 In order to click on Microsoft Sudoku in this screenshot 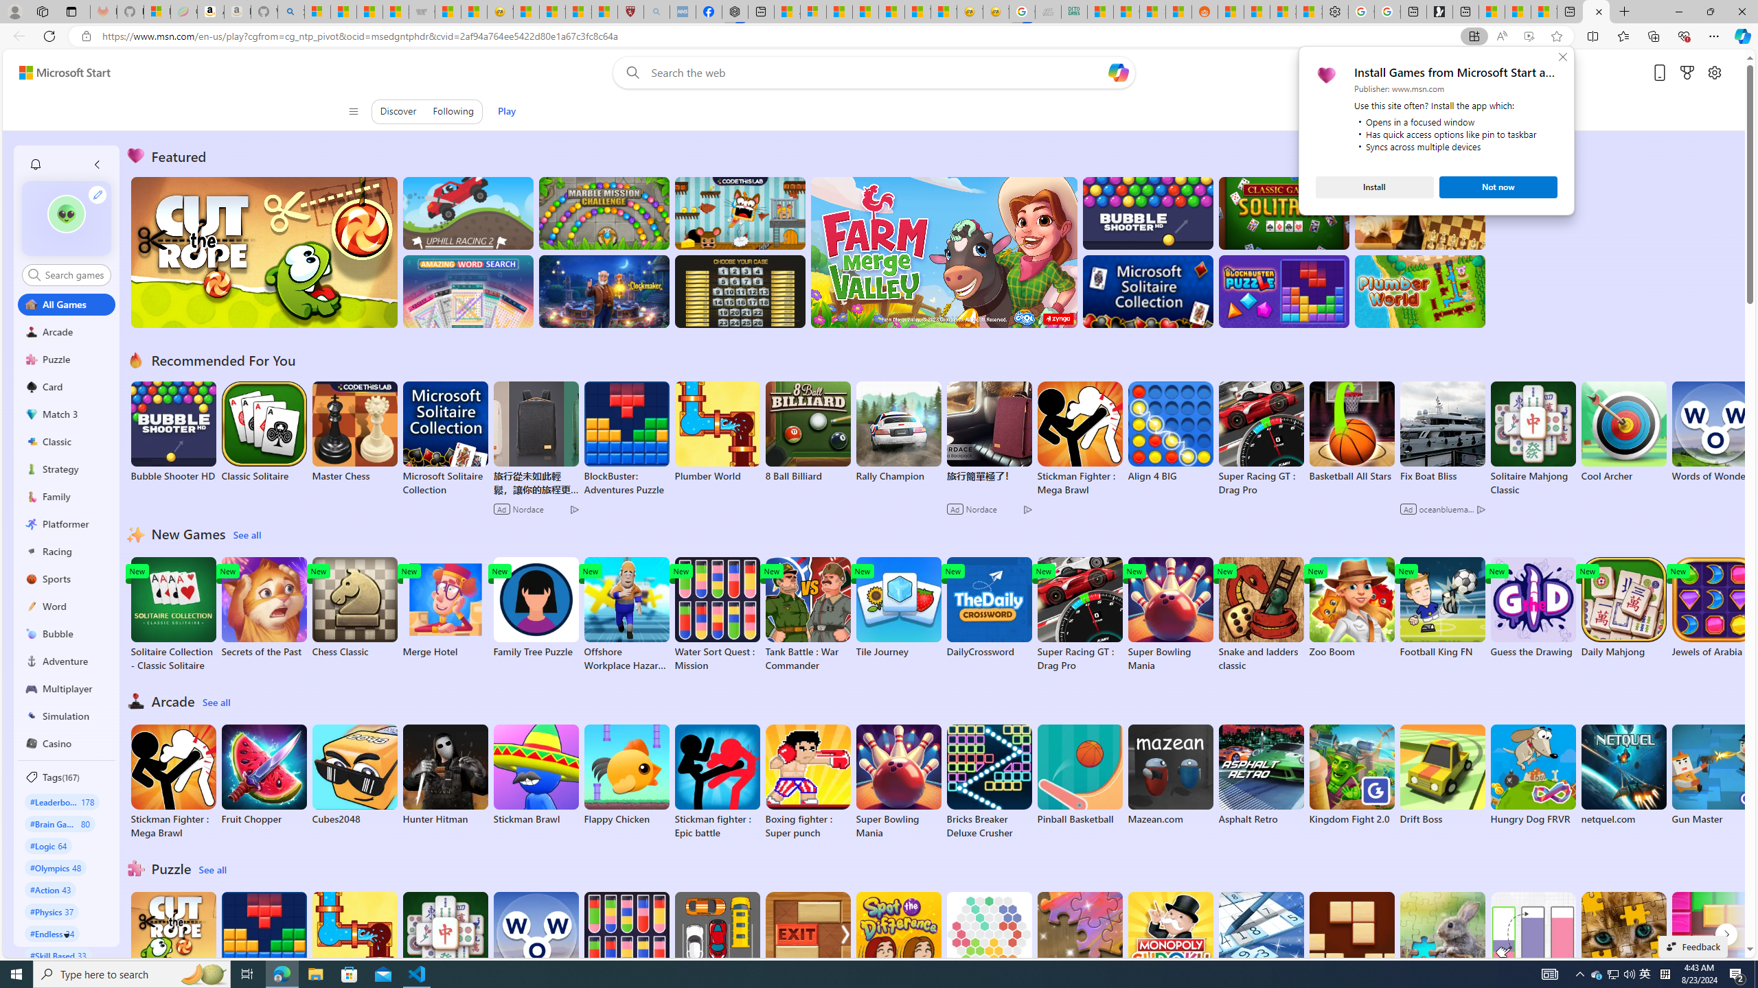, I will do `click(1261, 943)`.